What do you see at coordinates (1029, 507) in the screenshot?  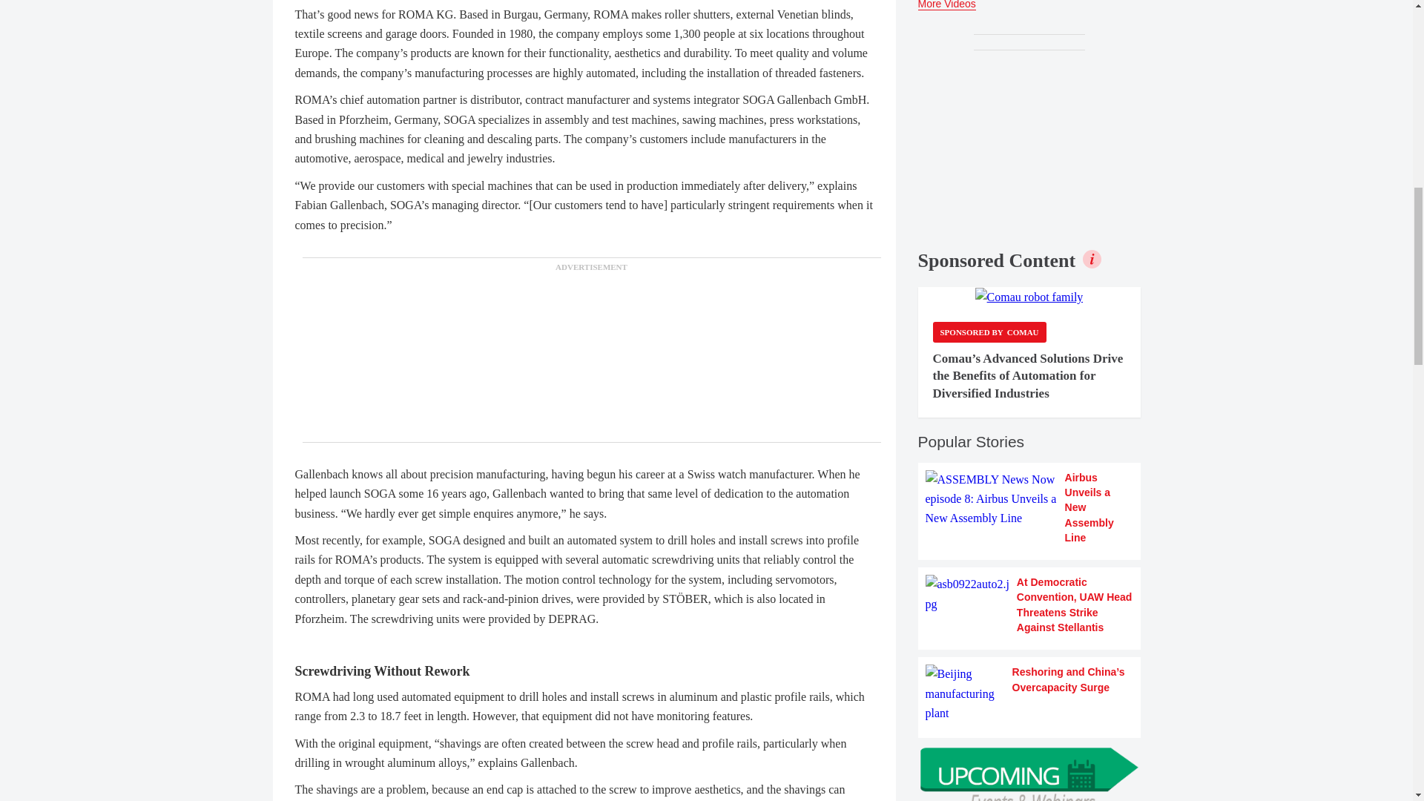 I see `Airbus Unveils a New Assembly Line` at bounding box center [1029, 507].